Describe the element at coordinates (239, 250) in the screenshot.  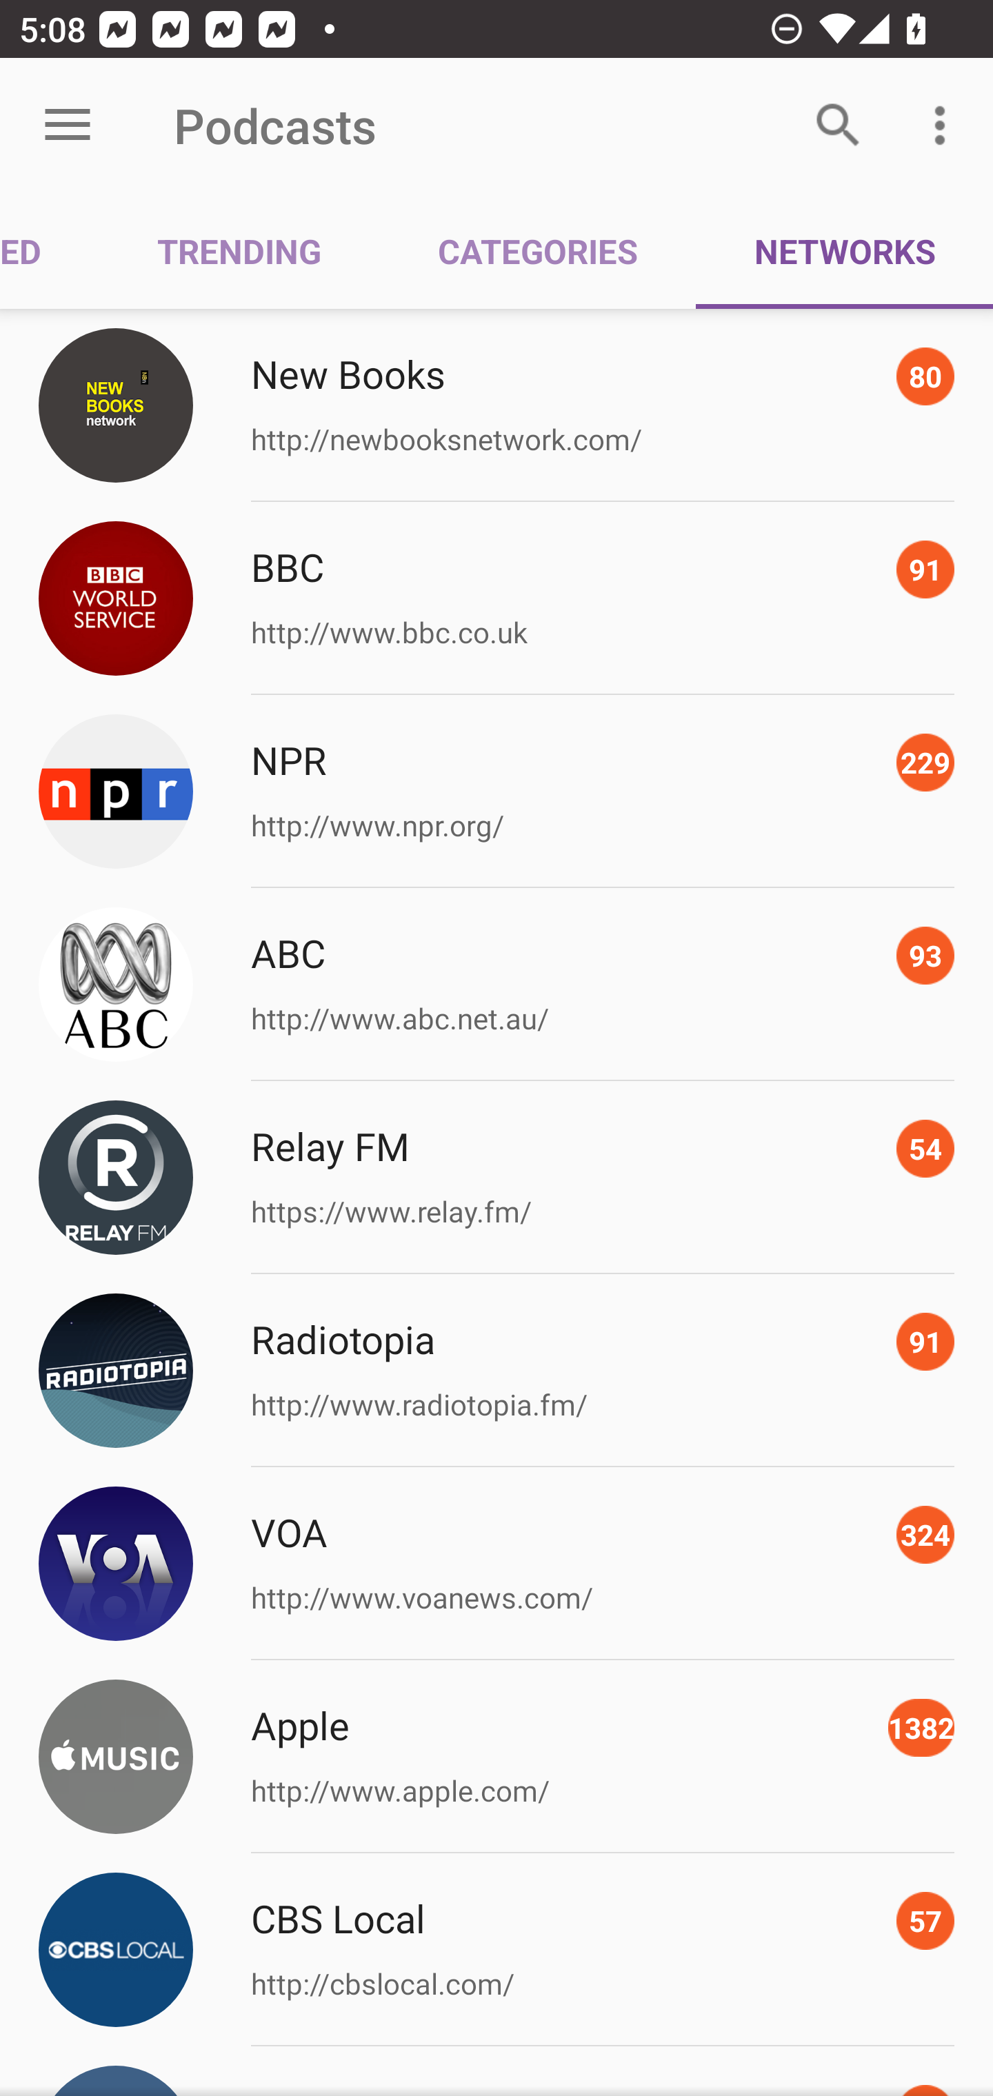
I see `TRENDING` at that location.